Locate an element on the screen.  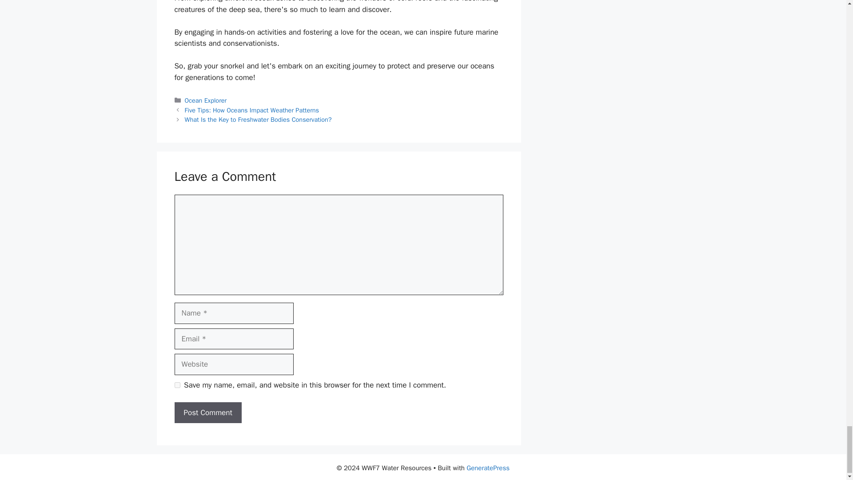
Ocean Explorer is located at coordinates (206, 100).